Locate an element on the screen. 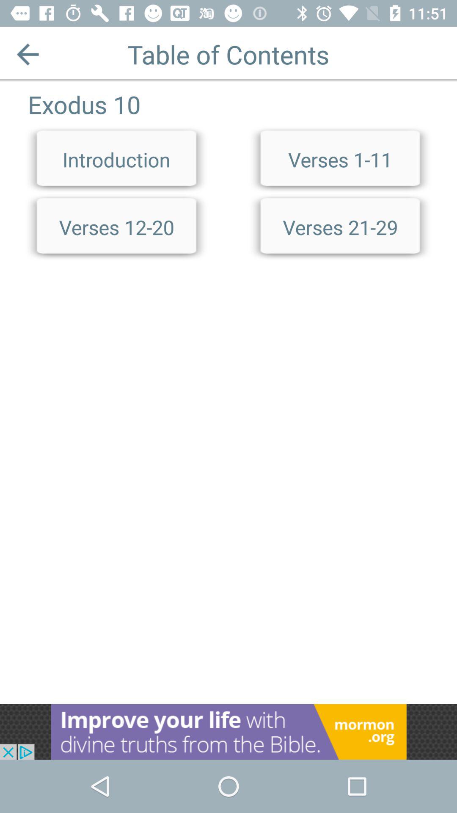  opens a advertisement is located at coordinates (228, 732).